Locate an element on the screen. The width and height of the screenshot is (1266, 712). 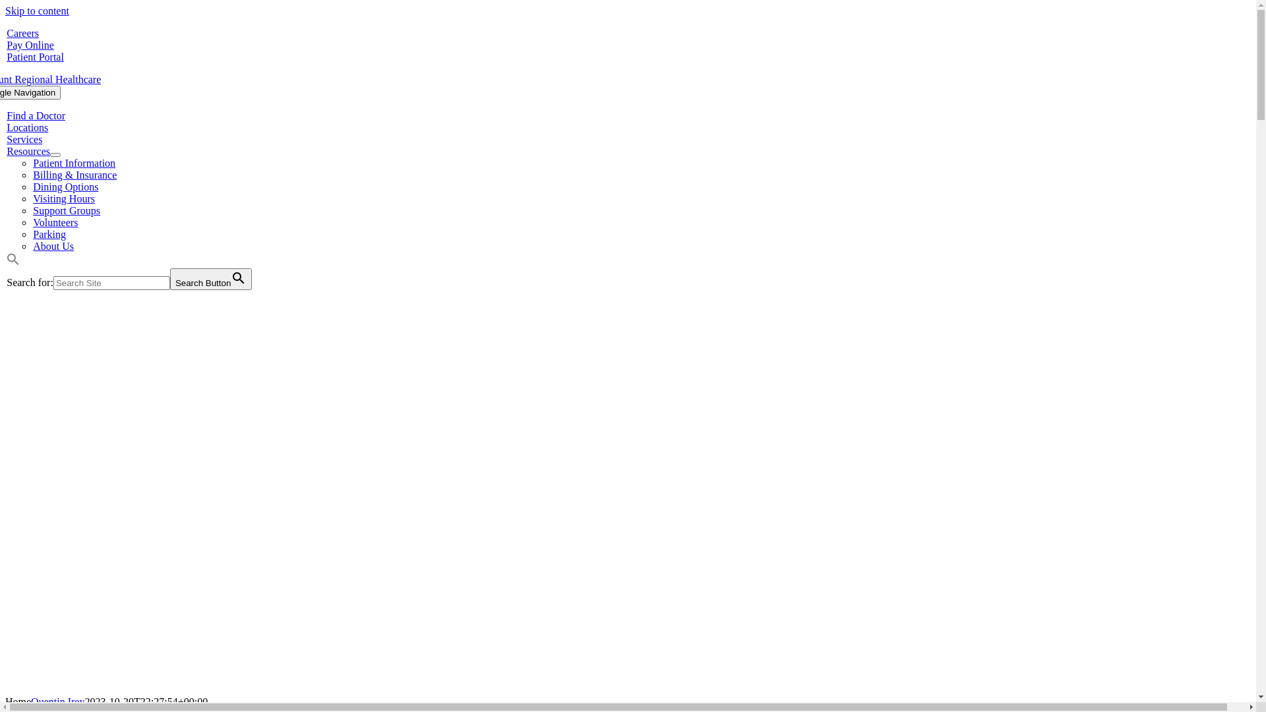
Volunteers is located at coordinates (55, 223).